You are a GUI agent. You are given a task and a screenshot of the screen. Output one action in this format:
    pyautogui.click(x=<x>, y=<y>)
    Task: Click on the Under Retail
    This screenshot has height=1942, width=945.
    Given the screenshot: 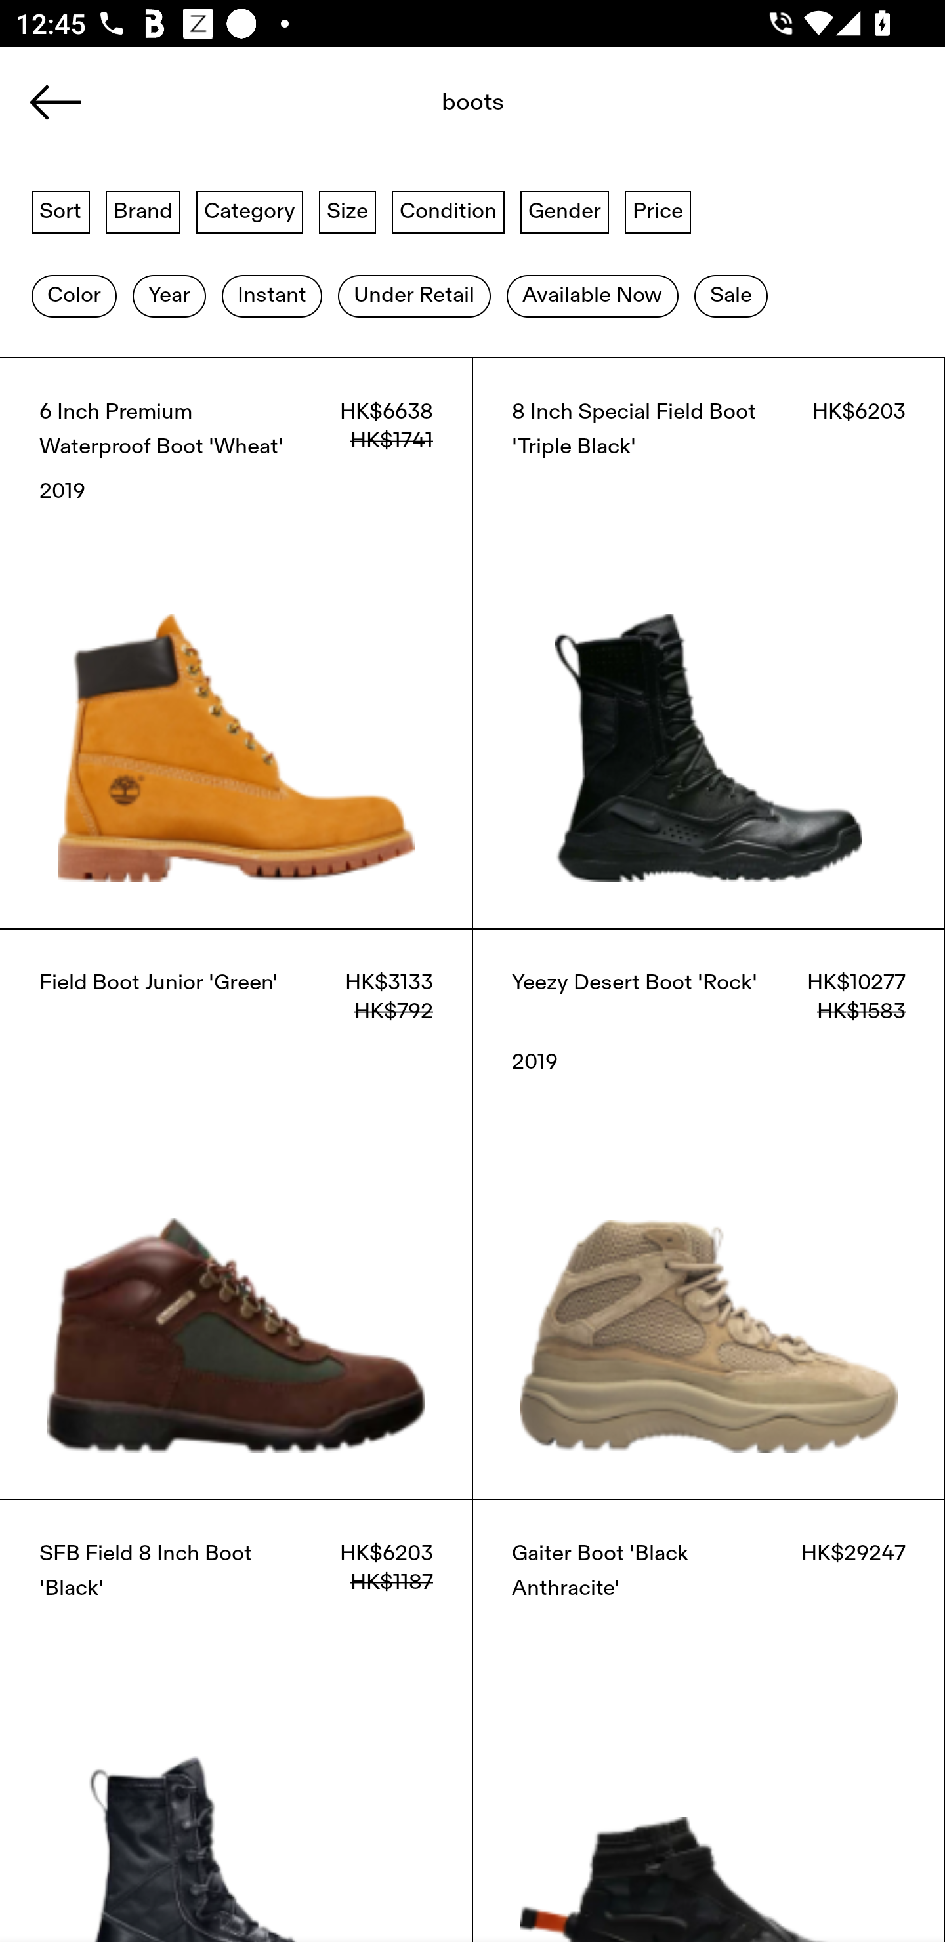 What is the action you would take?
    pyautogui.click(x=414, y=296)
    